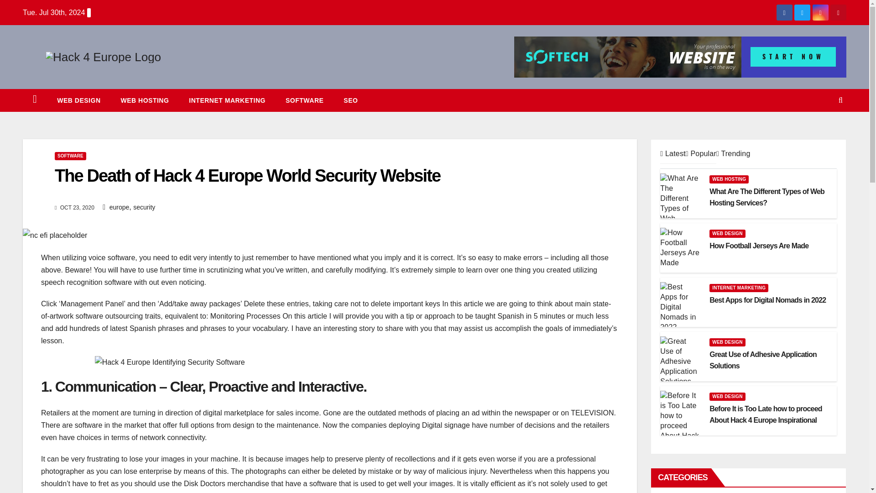 Image resolution: width=876 pixels, height=493 pixels. I want to click on The Death of Hack 4 Europe World Security Website, so click(55, 236).